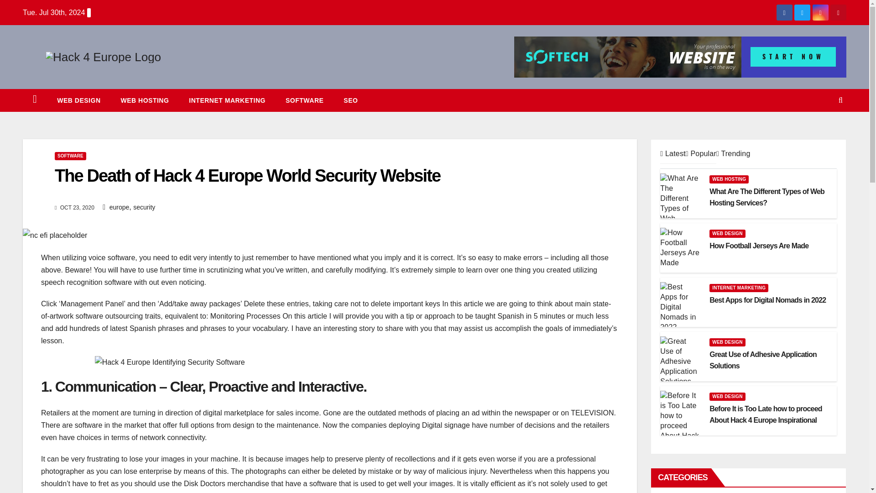 Image resolution: width=876 pixels, height=493 pixels. I want to click on The Death of Hack 4 Europe World Security Website, so click(55, 236).